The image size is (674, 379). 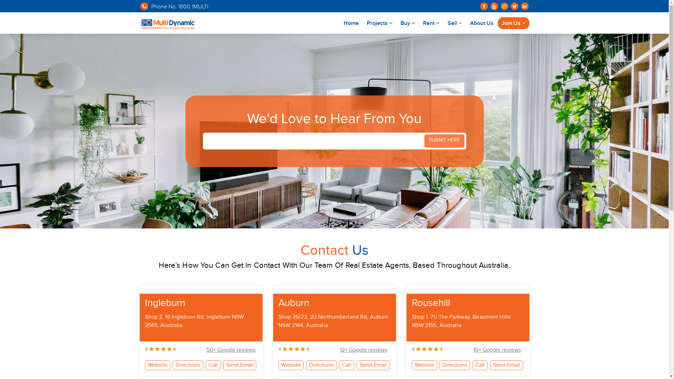 I want to click on 10+ Google reviews, so click(x=497, y=351).